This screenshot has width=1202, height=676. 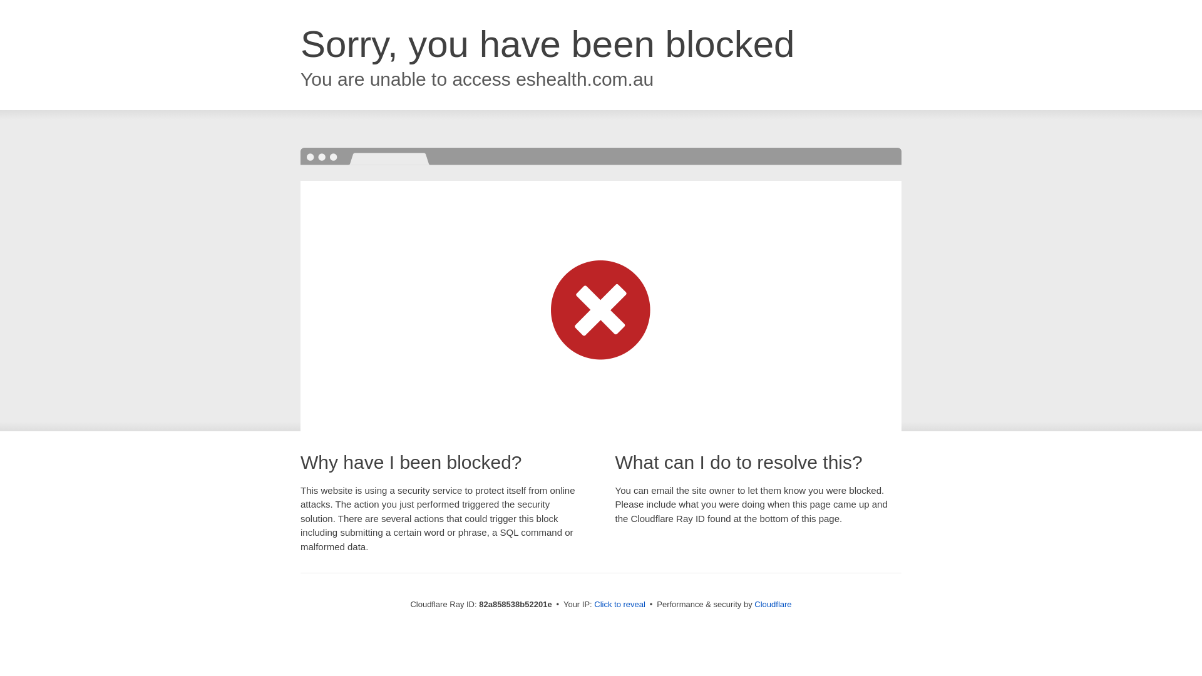 I want to click on Click to reveal, so click(x=620, y=605).